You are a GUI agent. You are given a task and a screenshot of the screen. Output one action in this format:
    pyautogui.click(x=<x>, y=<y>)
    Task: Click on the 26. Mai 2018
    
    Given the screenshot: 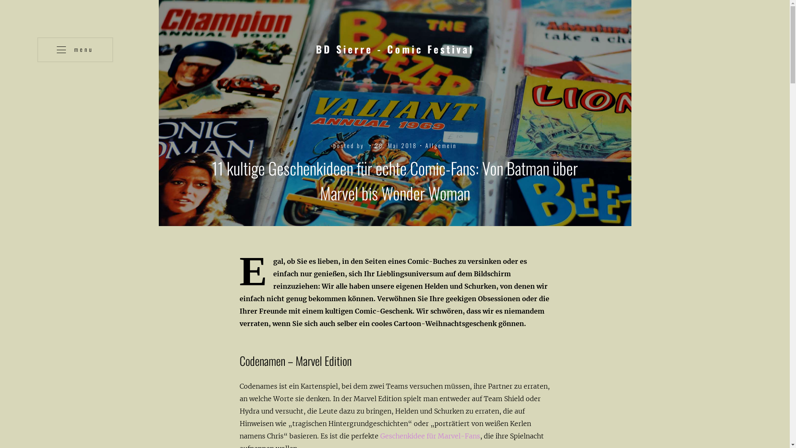 What is the action you would take?
    pyautogui.click(x=396, y=145)
    